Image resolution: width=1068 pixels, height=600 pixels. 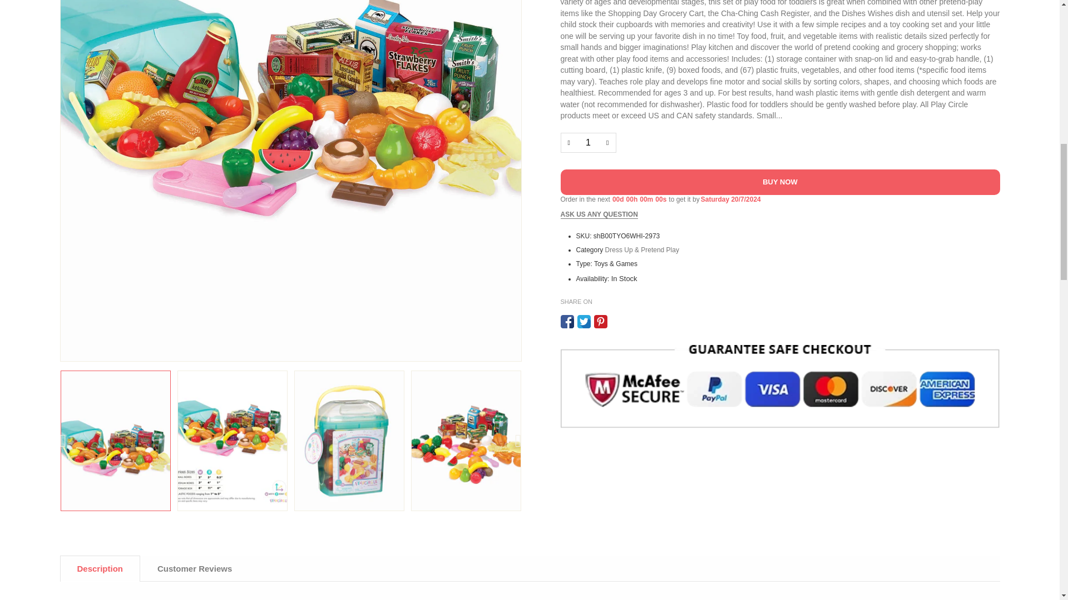 I want to click on BUY NOW, so click(x=780, y=182).